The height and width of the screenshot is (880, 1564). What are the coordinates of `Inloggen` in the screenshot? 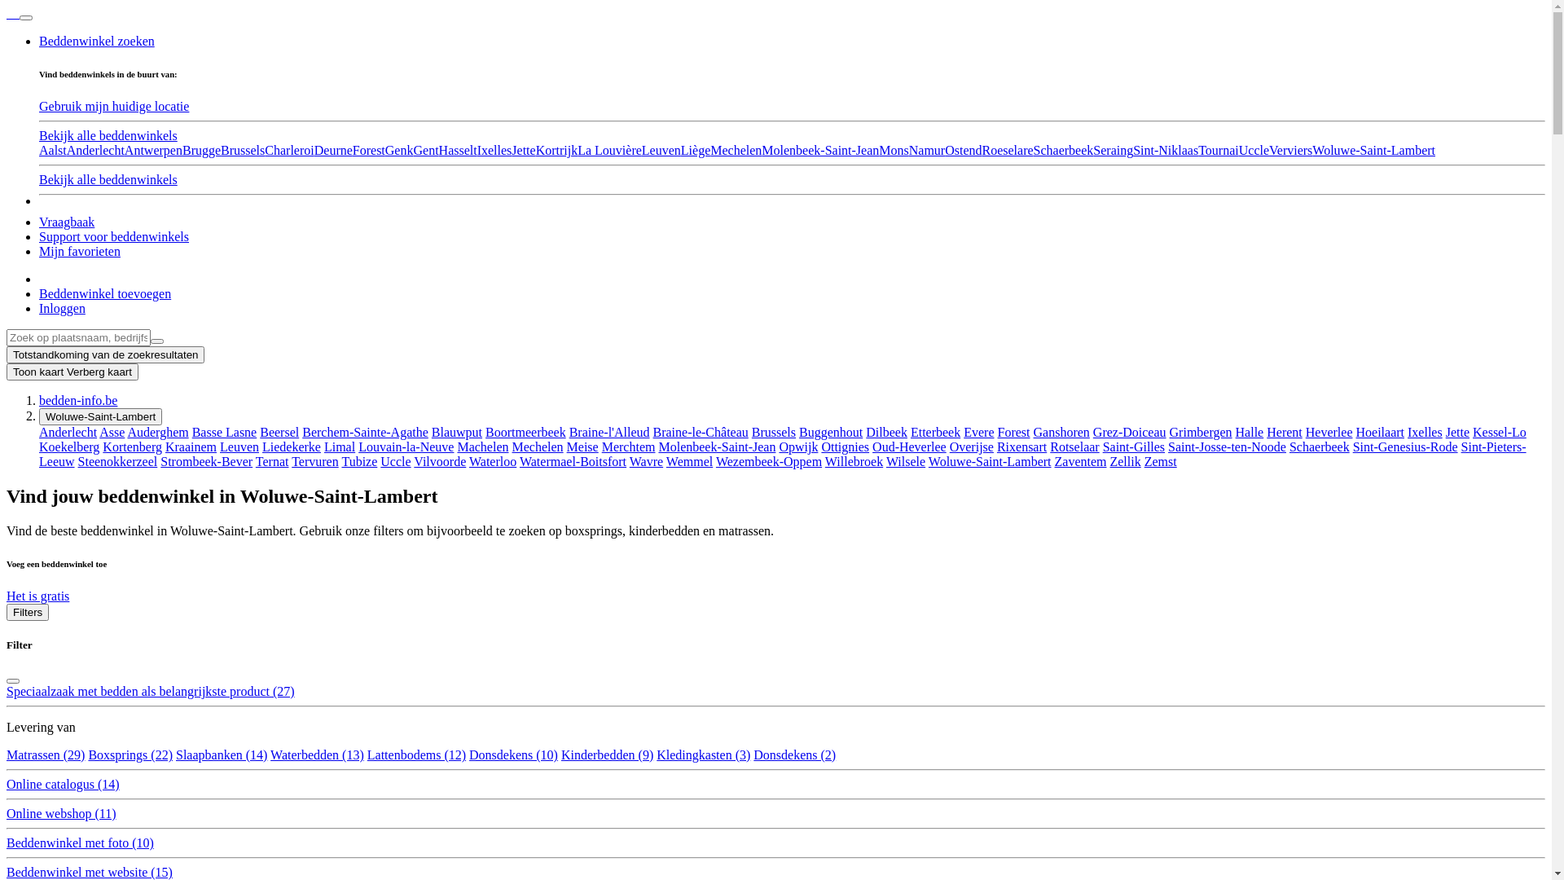 It's located at (62, 308).